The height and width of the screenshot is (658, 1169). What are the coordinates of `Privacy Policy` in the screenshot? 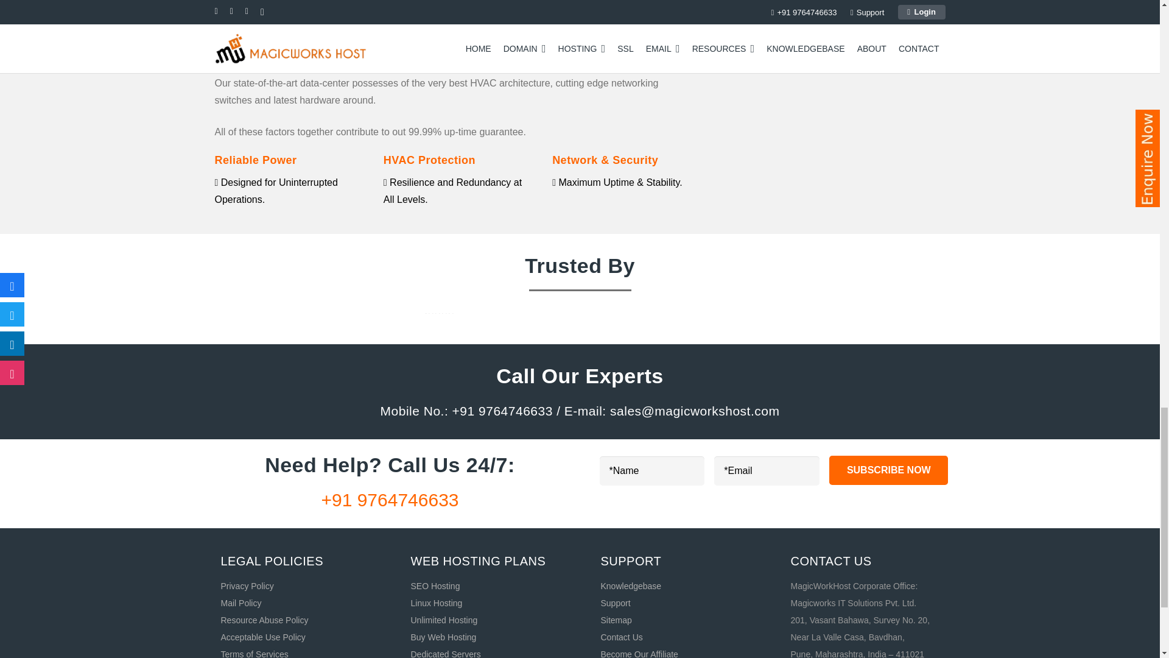 It's located at (247, 585).